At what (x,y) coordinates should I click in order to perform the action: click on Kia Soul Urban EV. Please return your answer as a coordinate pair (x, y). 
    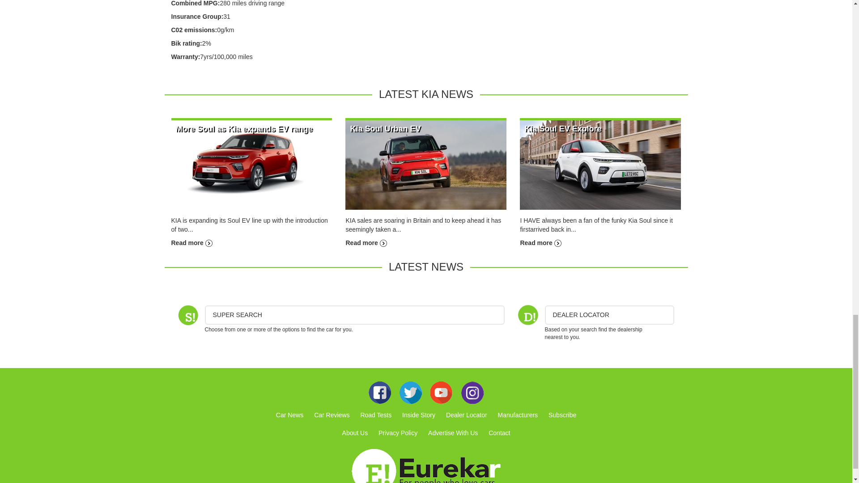
    Looking at the image, I should click on (426, 164).